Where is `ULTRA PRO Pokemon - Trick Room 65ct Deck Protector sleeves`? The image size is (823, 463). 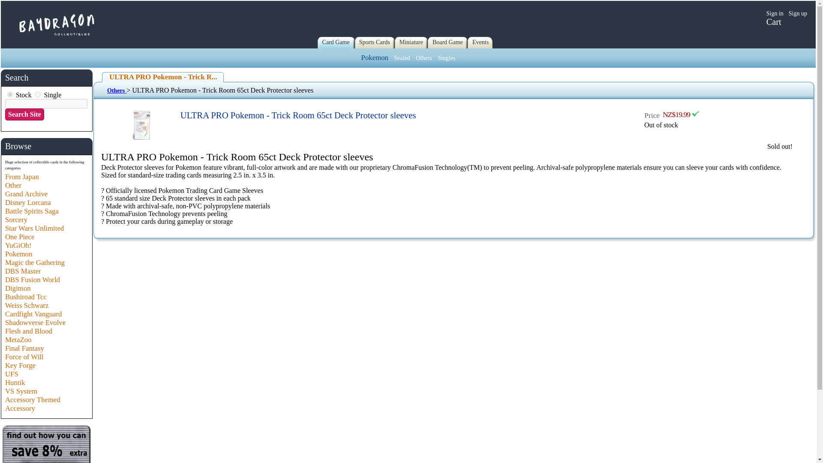 ULTRA PRO Pokemon - Trick Room 65ct Deck Protector sleeves is located at coordinates (298, 115).